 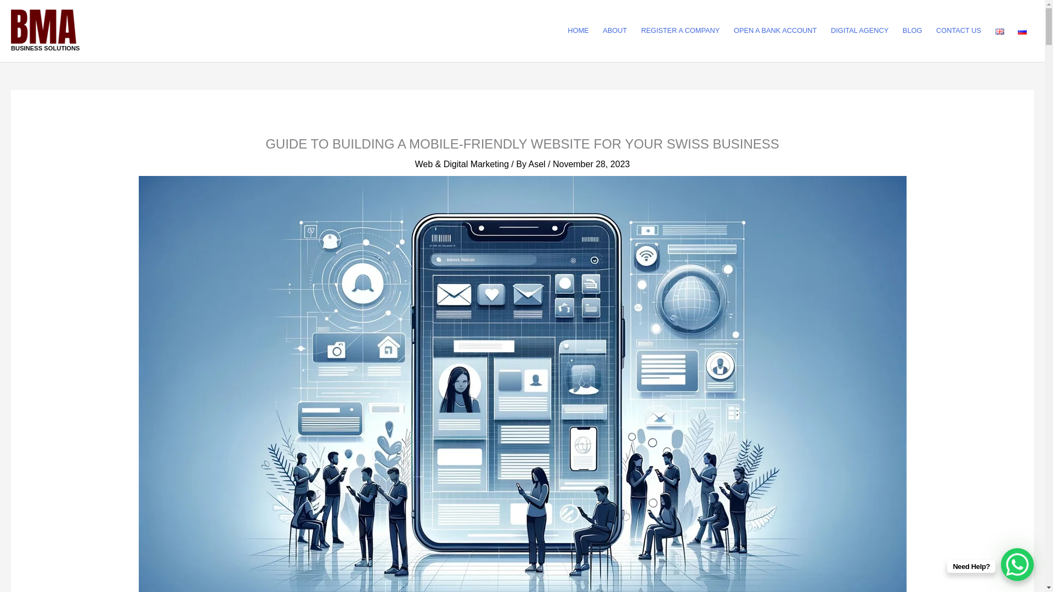 What do you see at coordinates (578, 30) in the screenshot?
I see `Home` at bounding box center [578, 30].